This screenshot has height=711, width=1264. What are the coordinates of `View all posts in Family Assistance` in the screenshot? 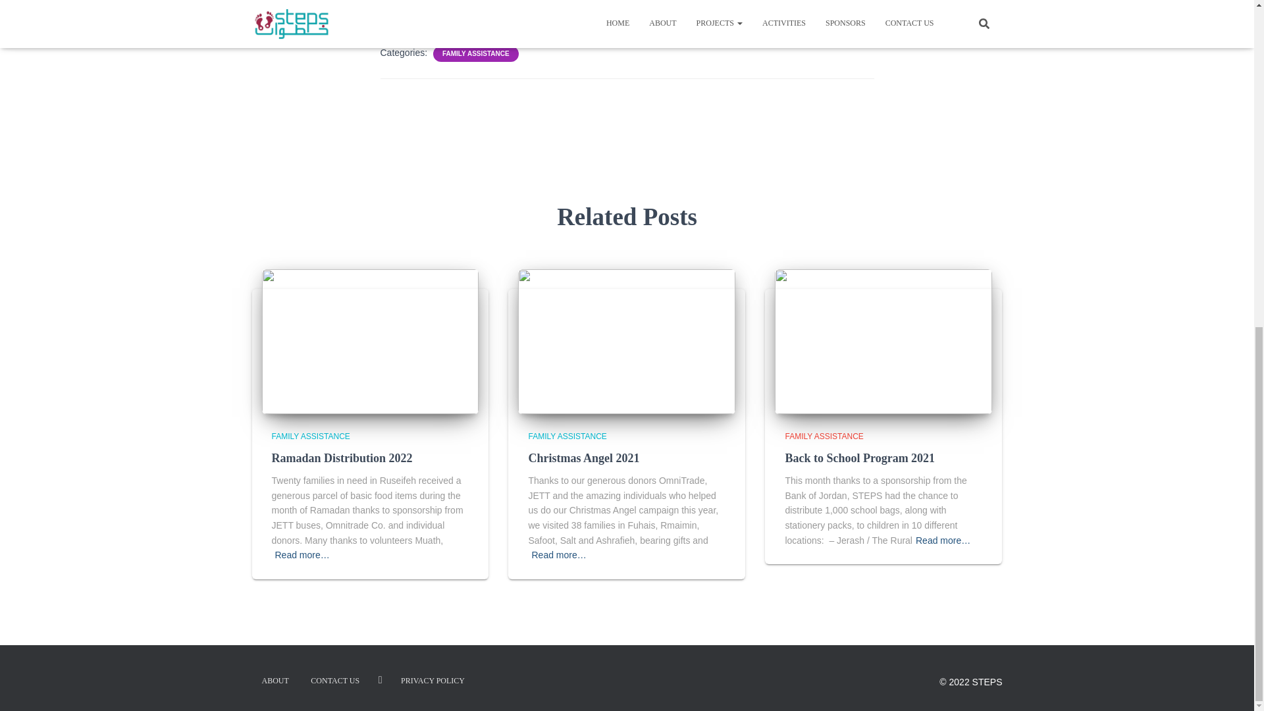 It's located at (311, 436).